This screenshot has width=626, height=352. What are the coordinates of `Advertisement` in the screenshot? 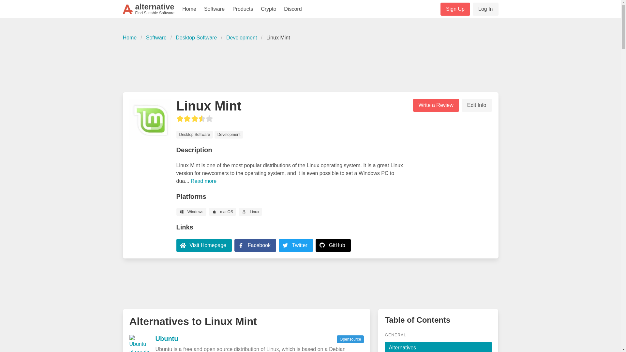 It's located at (189, 9).